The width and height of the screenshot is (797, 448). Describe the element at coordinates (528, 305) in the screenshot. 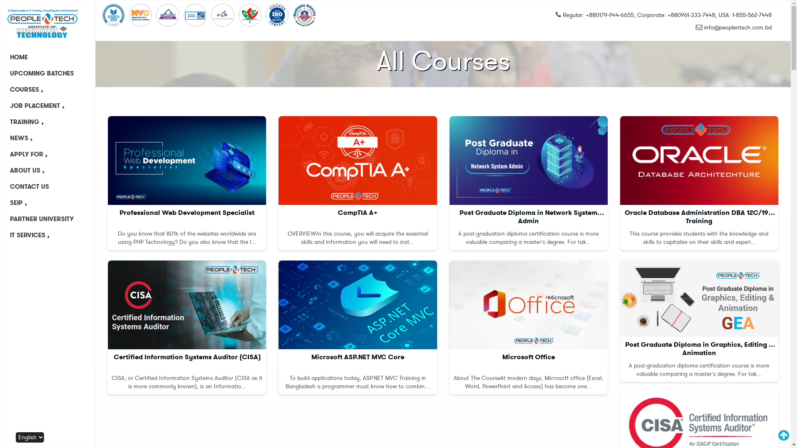

I see `Microsoft Office` at that location.